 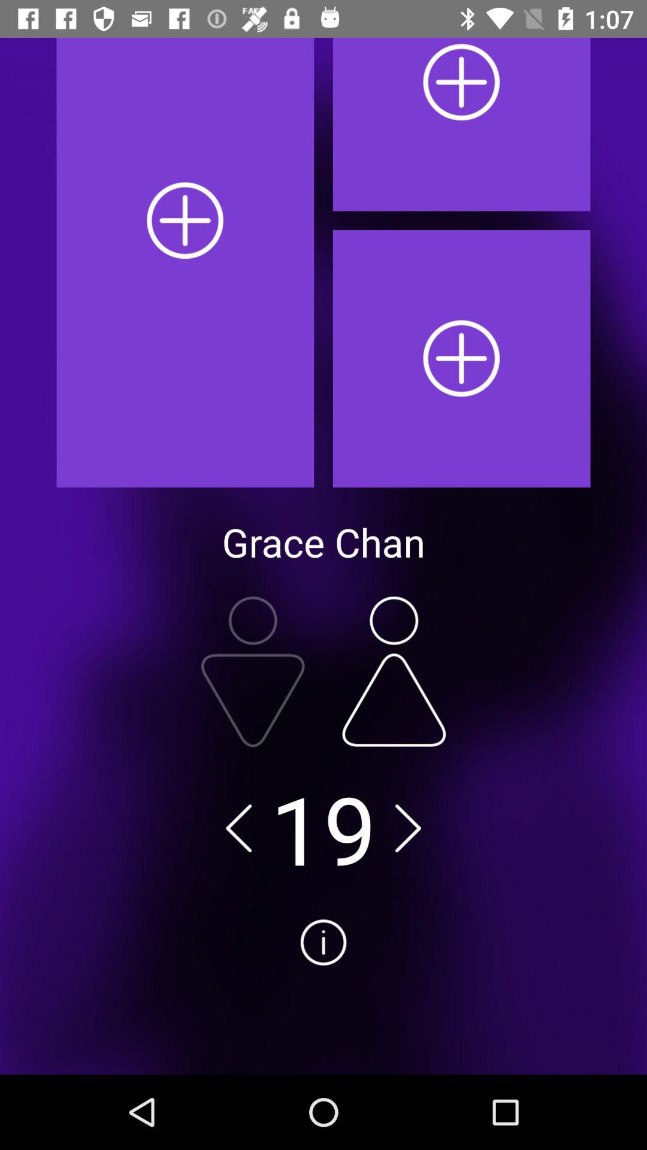 I want to click on increase number, so click(x=394, y=671).